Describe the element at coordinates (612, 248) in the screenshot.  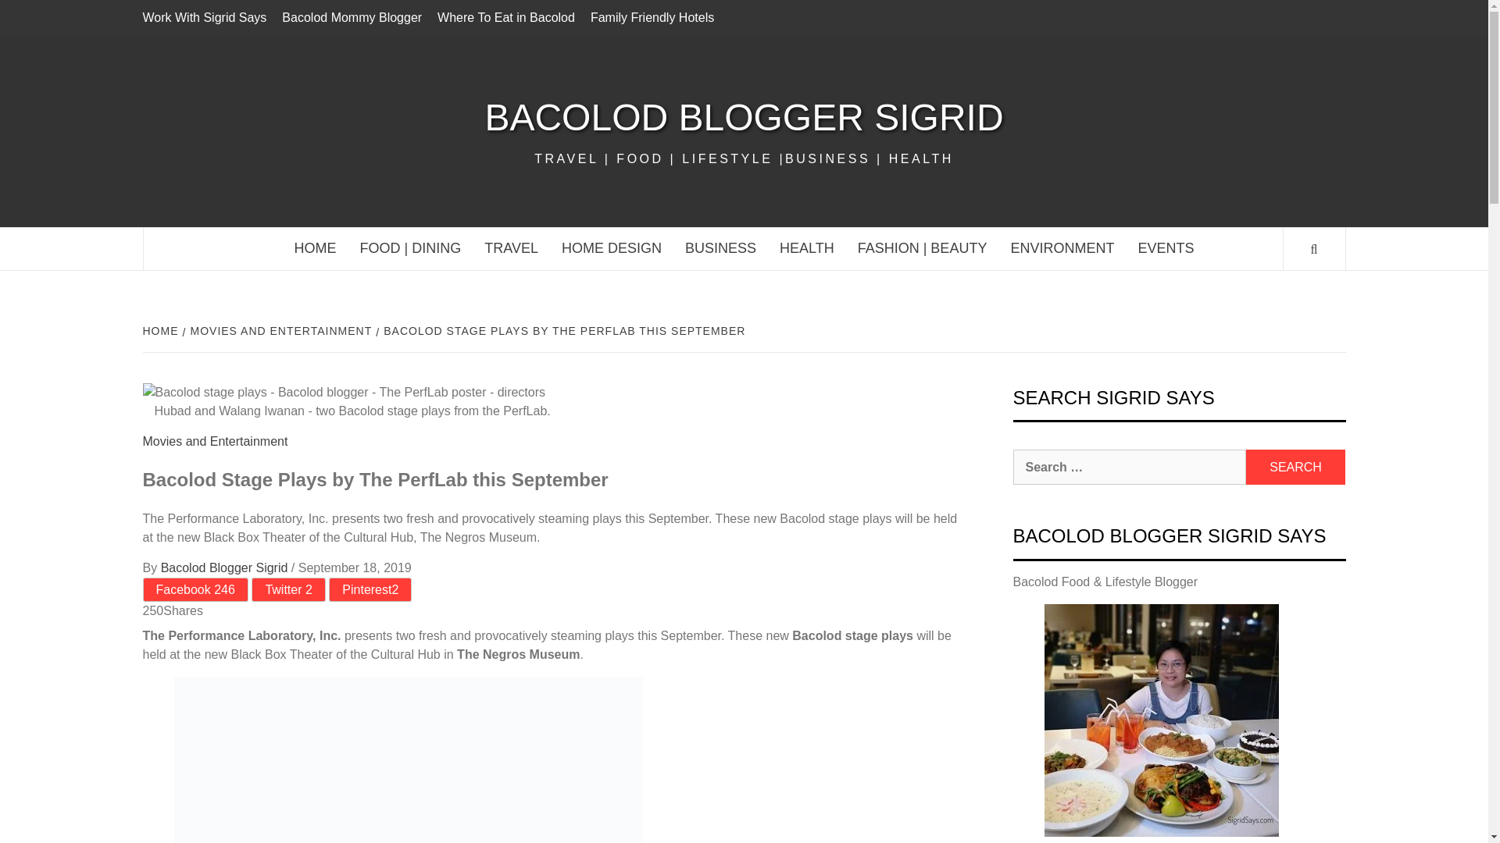
I see `HOME DESIGN` at that location.